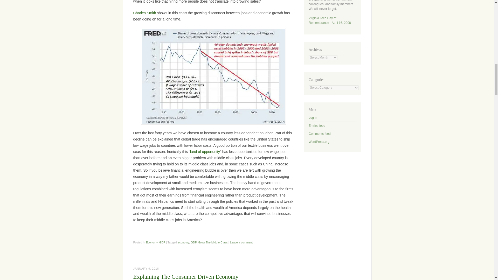 The width and height of the screenshot is (498, 280). I want to click on Explaining The Consumer Driven Economy, so click(186, 277).